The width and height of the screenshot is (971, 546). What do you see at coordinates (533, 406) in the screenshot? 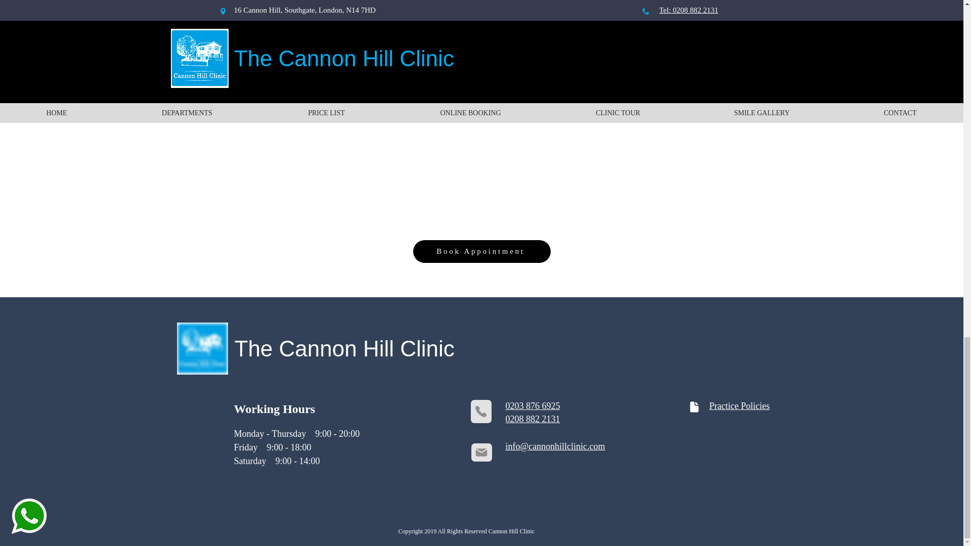
I see `0203 876 6925` at bounding box center [533, 406].